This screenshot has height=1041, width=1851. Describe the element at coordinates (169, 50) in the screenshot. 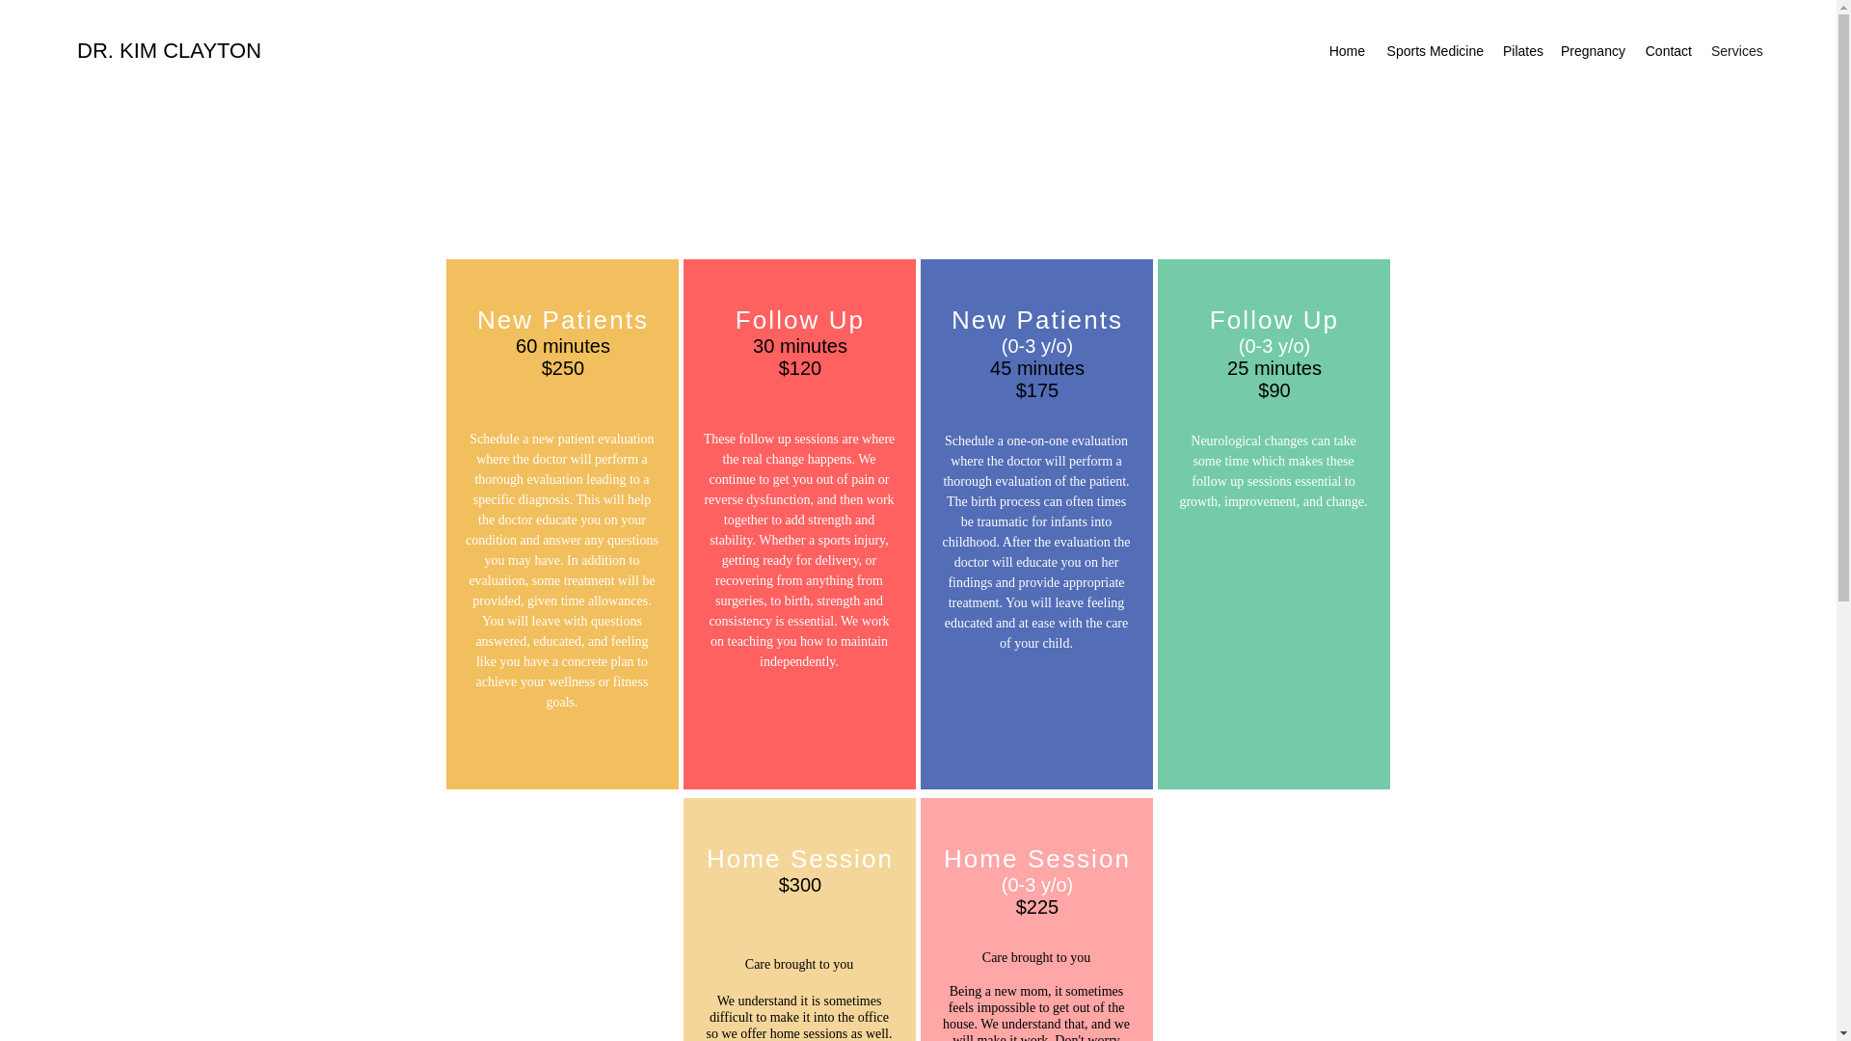

I see `DR. KIM CLAYTON` at that location.